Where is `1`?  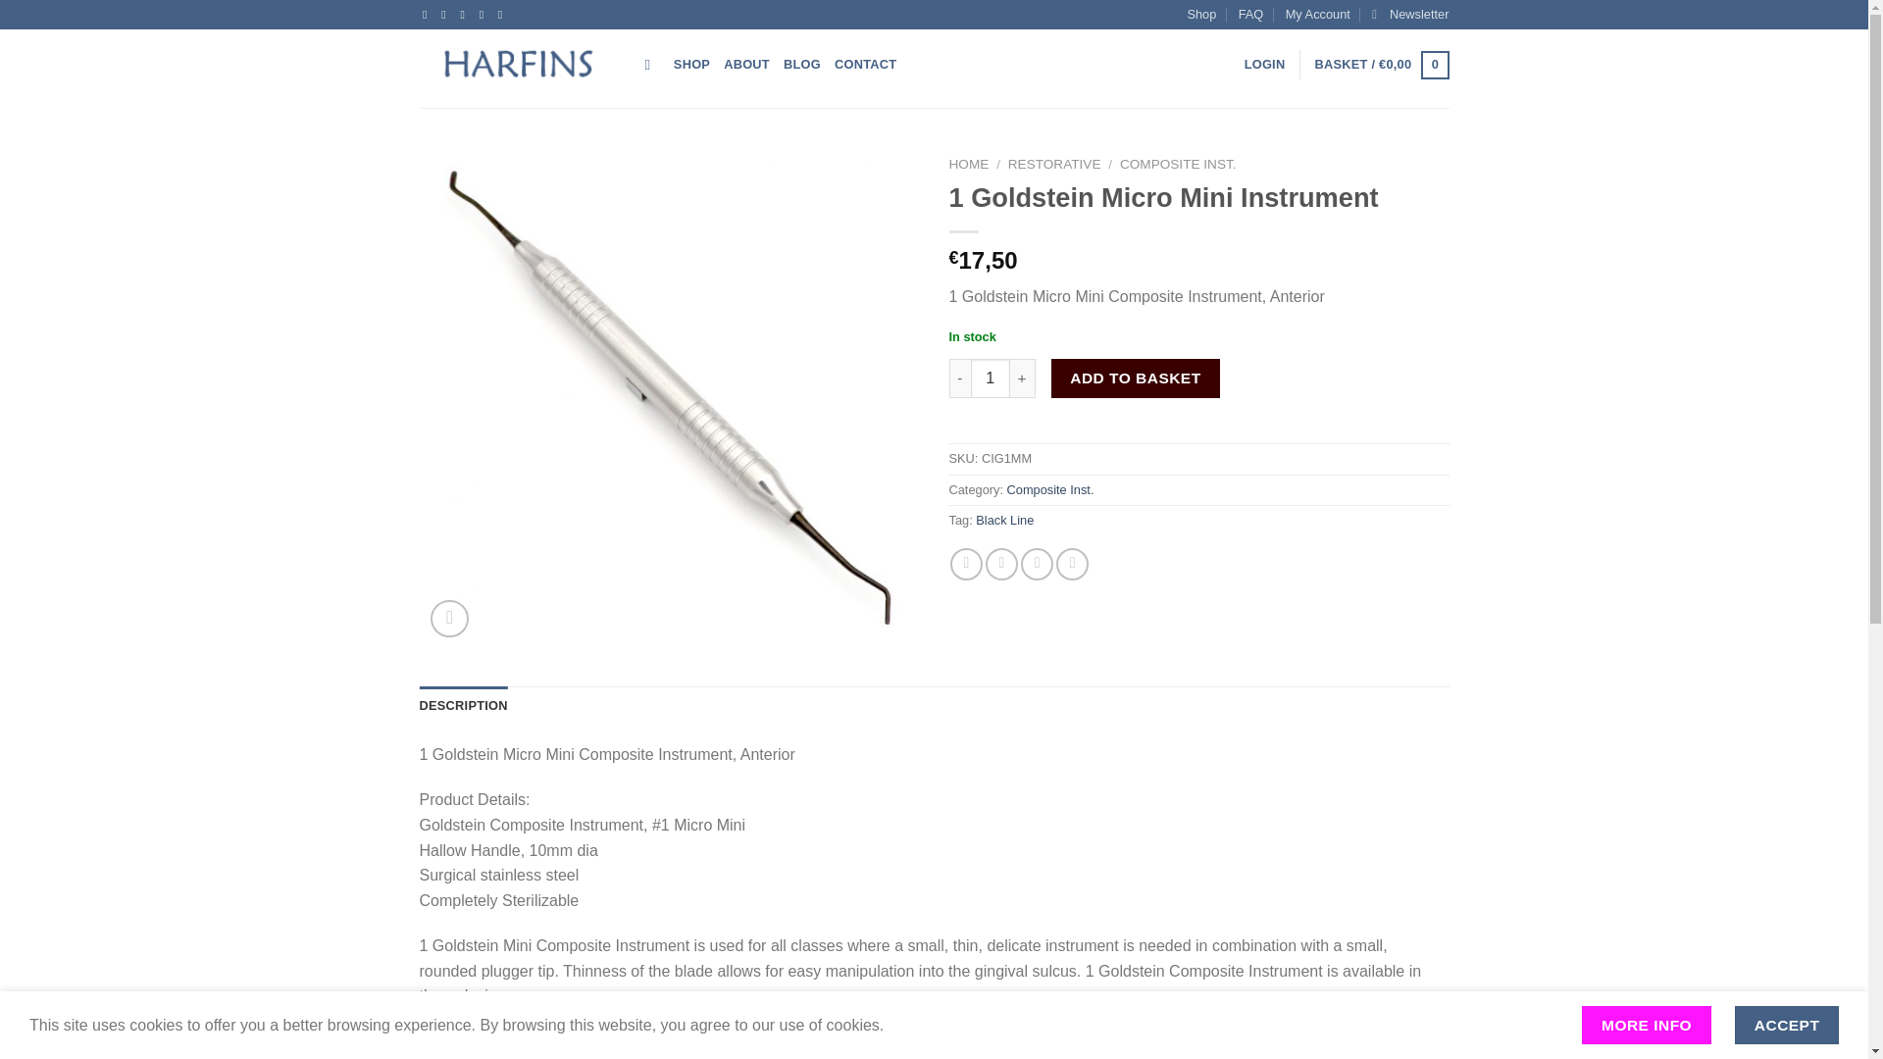 1 is located at coordinates (991, 378).